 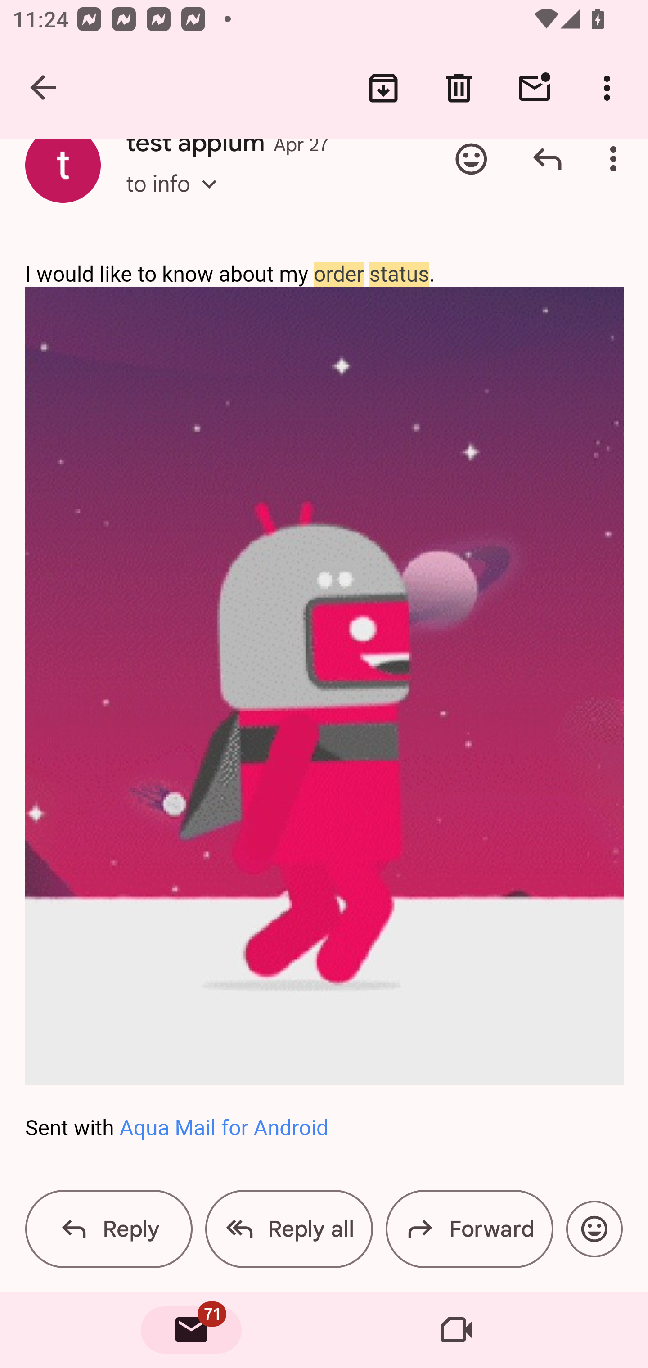 What do you see at coordinates (471, 158) in the screenshot?
I see `Add emoji reaction` at bounding box center [471, 158].